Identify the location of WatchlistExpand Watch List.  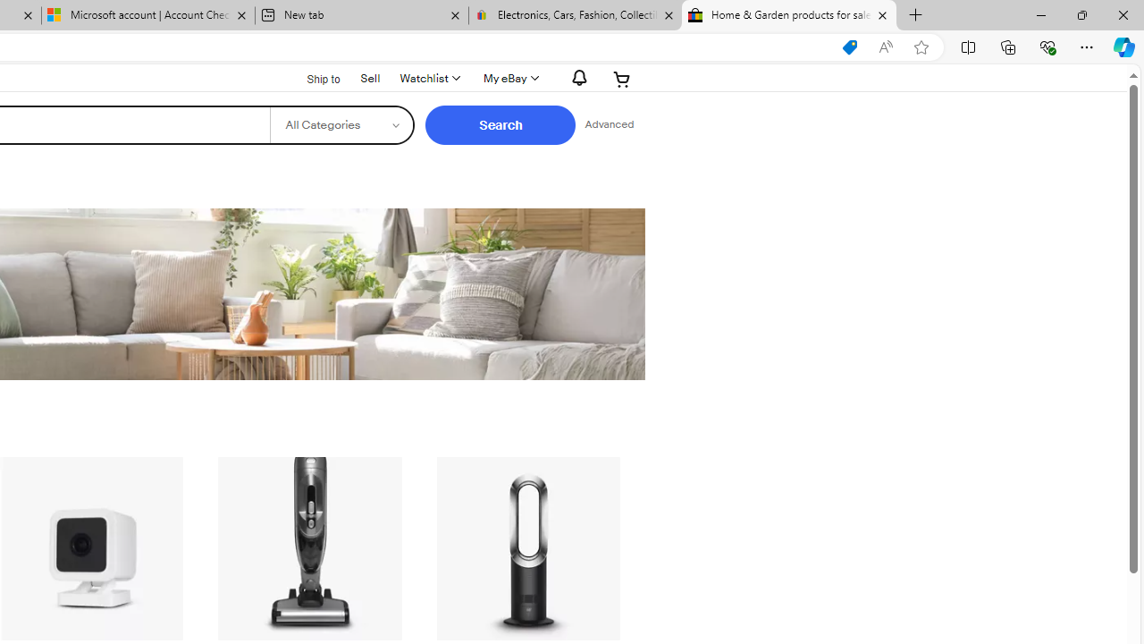
(429, 79).